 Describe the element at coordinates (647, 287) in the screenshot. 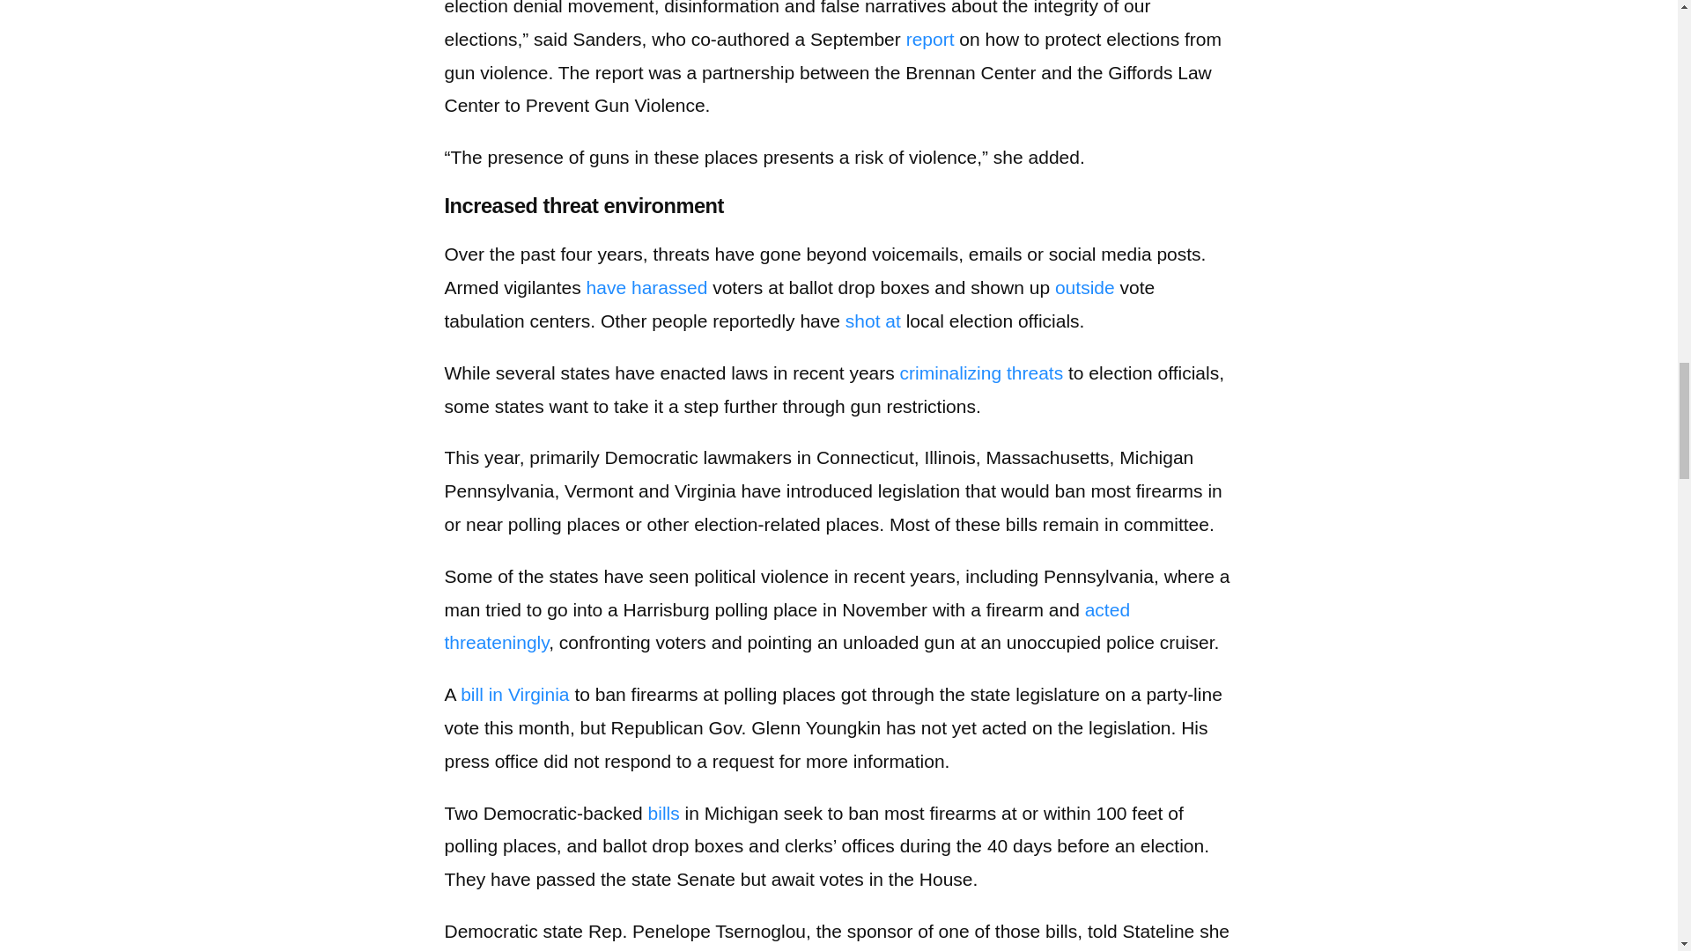

I see `have harassed` at that location.